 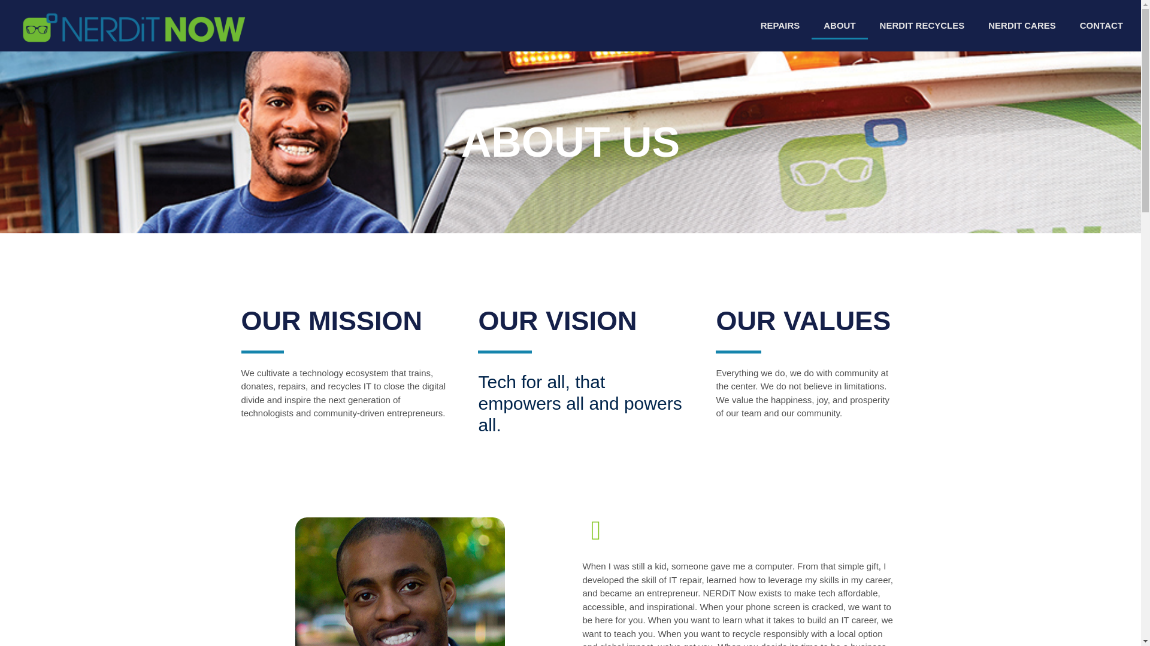 I want to click on REPAIRS, so click(x=806, y=321).